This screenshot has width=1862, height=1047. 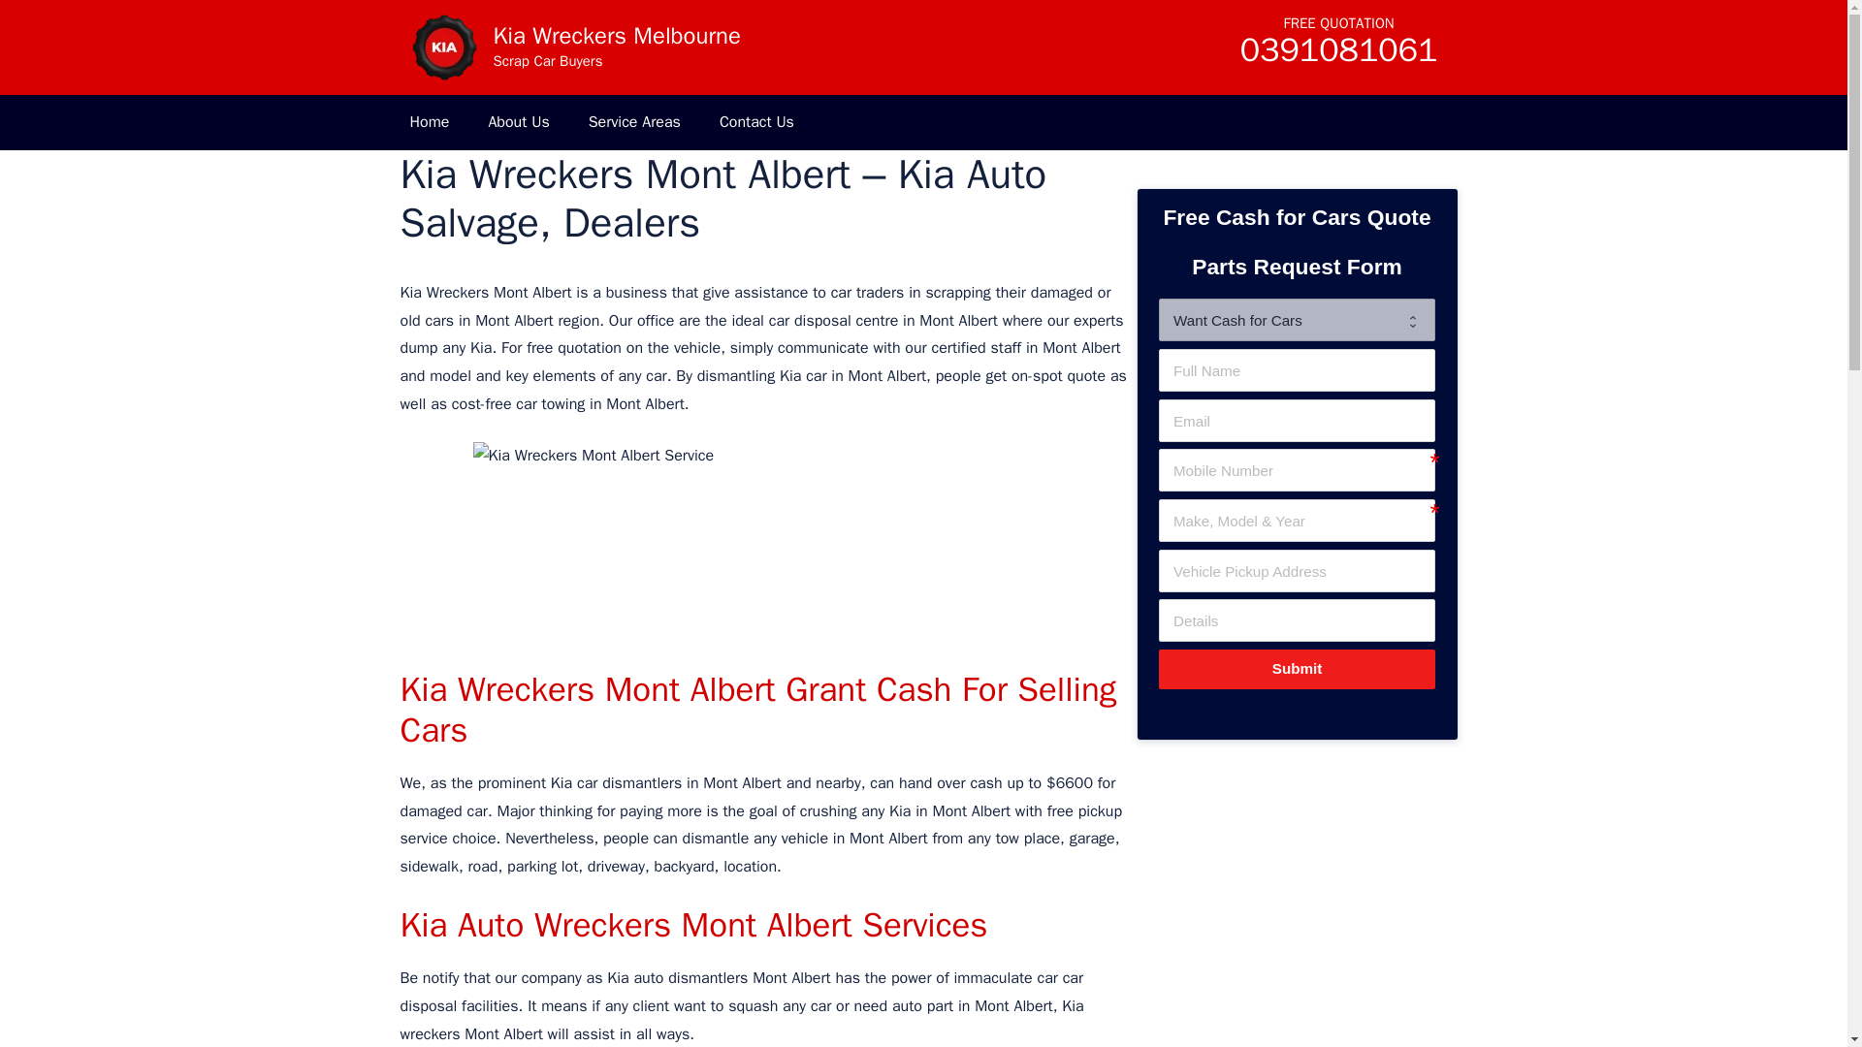 I want to click on Submit, so click(x=1296, y=669).